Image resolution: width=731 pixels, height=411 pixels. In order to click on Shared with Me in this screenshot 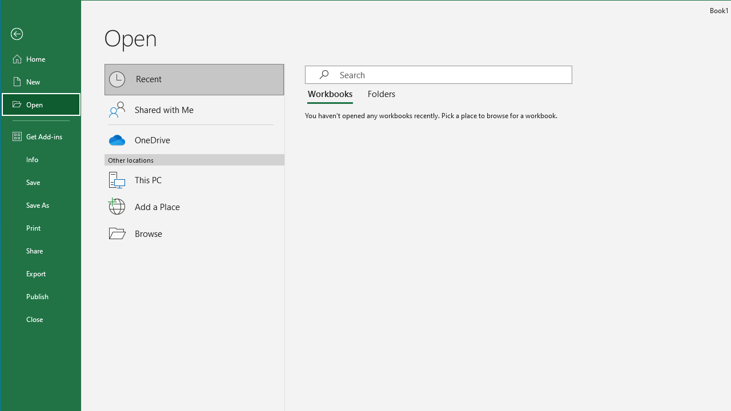, I will do `click(195, 109)`.